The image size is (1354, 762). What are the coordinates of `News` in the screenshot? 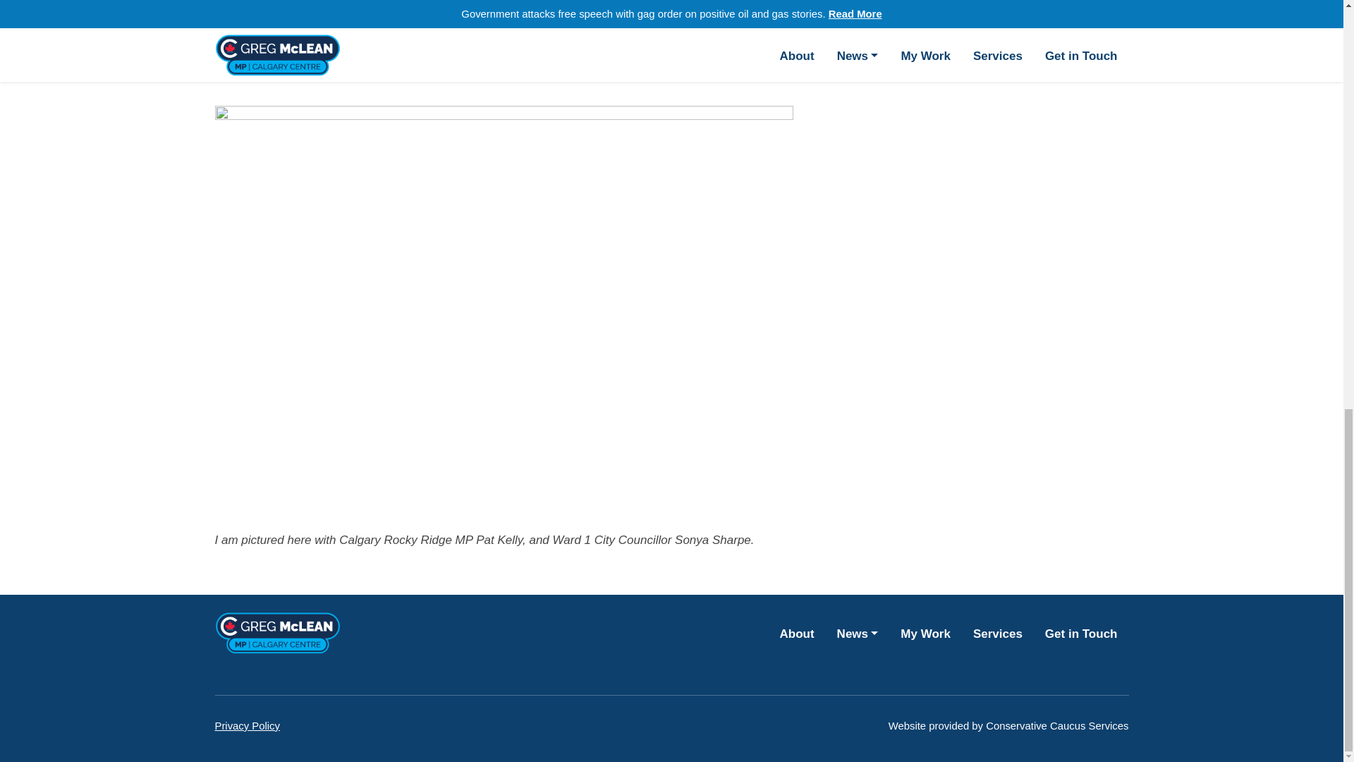 It's located at (858, 633).